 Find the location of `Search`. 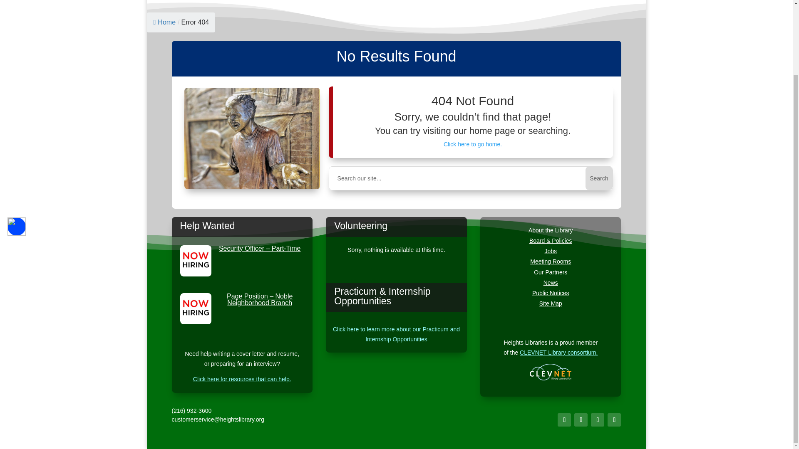

Search is located at coordinates (598, 178).